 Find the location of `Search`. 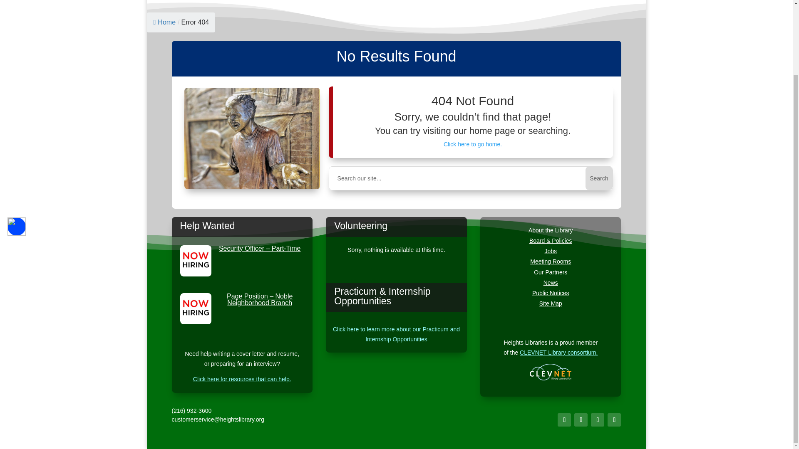

Search is located at coordinates (598, 178).